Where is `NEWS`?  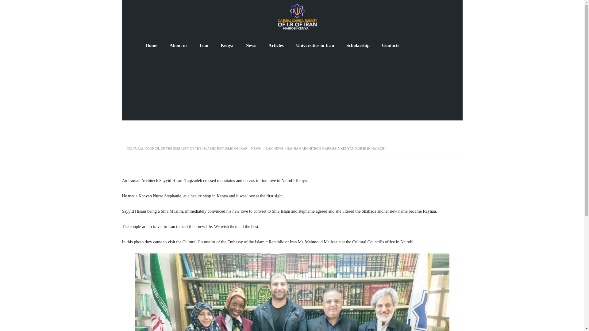
NEWS is located at coordinates (256, 148).